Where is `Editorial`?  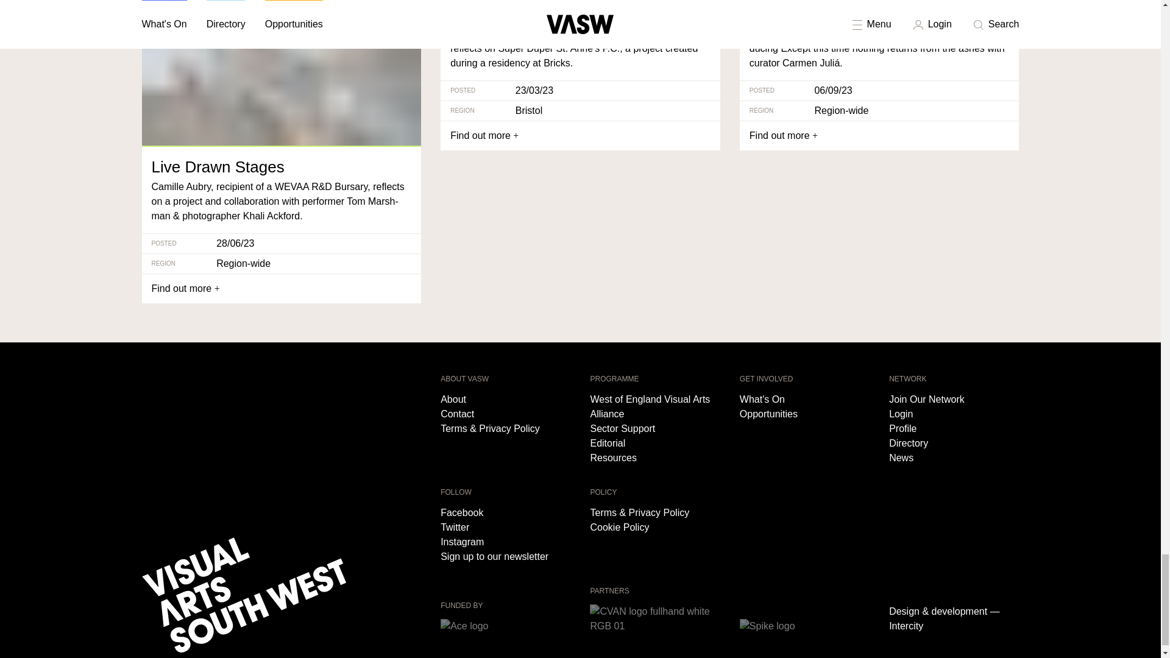 Editorial is located at coordinates (654, 444).